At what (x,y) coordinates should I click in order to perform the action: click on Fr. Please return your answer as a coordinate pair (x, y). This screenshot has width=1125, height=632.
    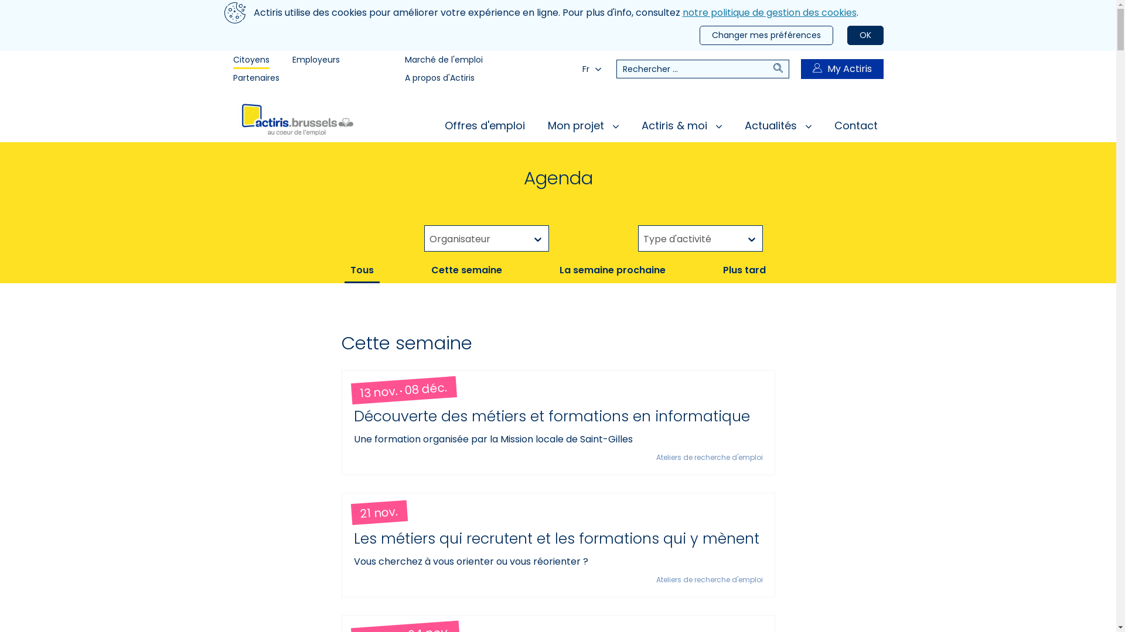
    Looking at the image, I should click on (592, 69).